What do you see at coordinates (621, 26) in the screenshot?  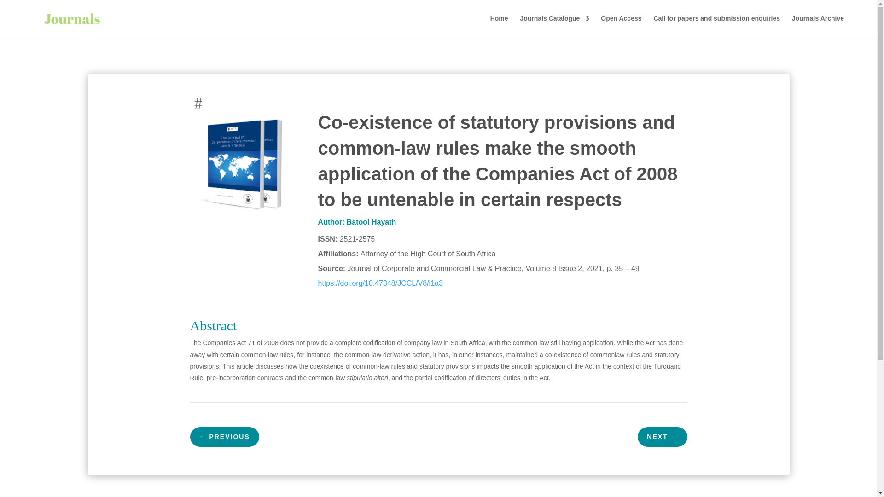 I see `Open Access` at bounding box center [621, 26].